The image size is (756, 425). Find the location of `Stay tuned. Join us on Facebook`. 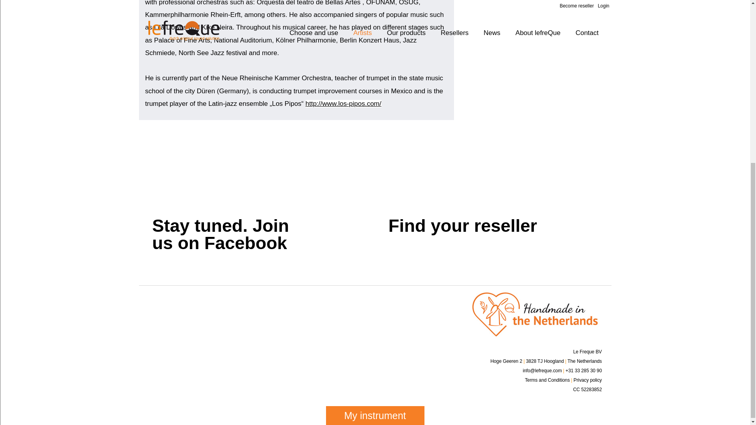

Stay tuned. Join us on Facebook is located at coordinates (332, 237).